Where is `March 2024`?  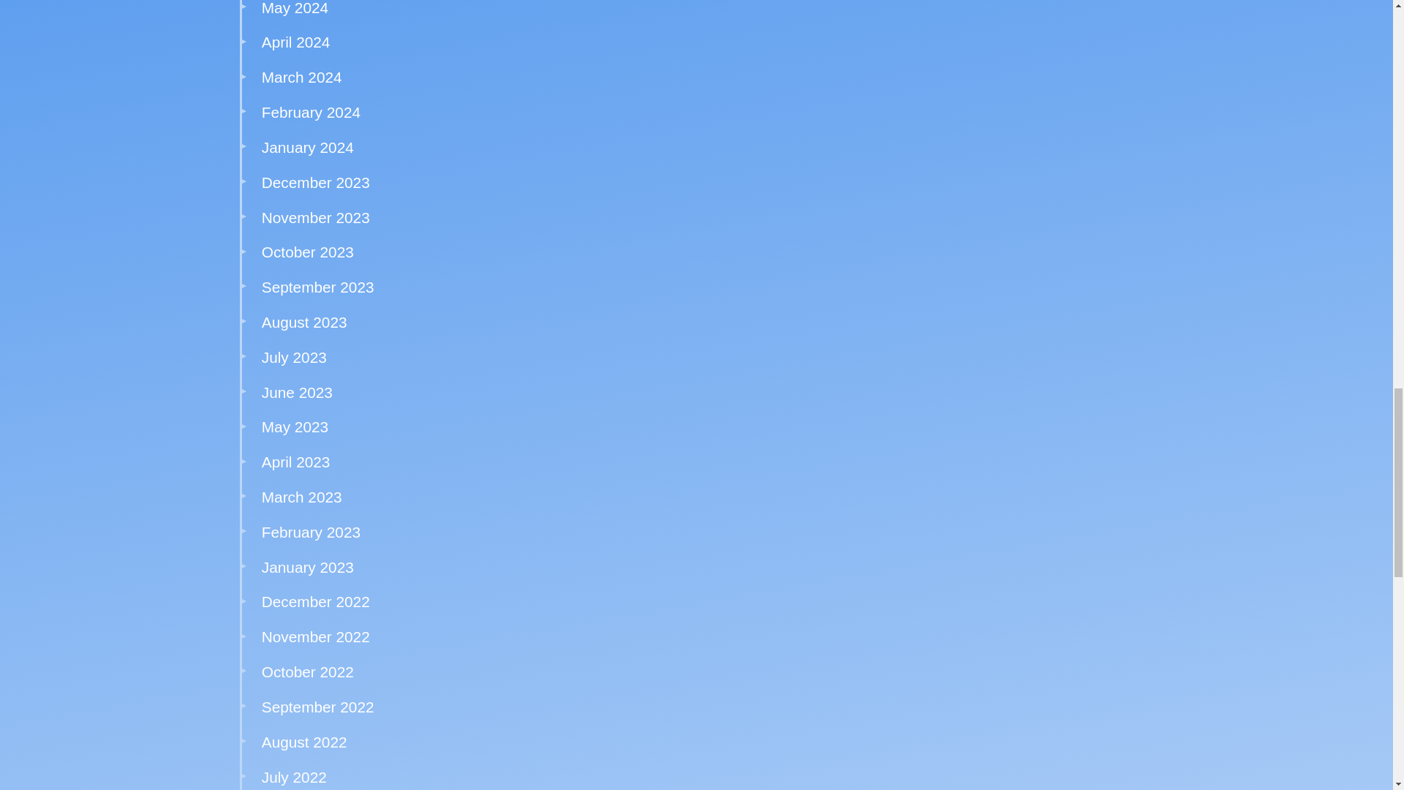
March 2024 is located at coordinates (301, 76).